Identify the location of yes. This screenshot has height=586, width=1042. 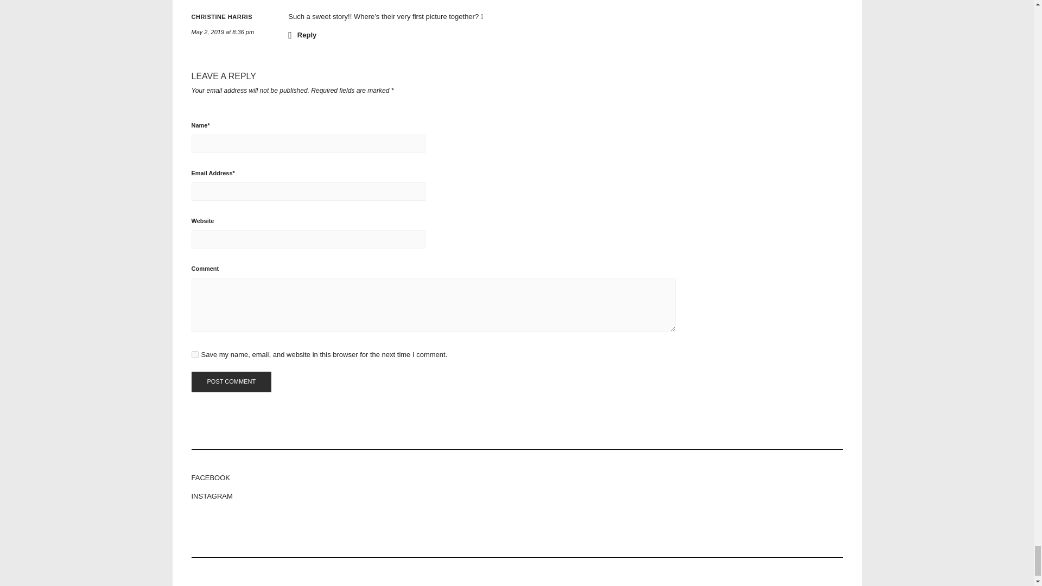
(194, 354).